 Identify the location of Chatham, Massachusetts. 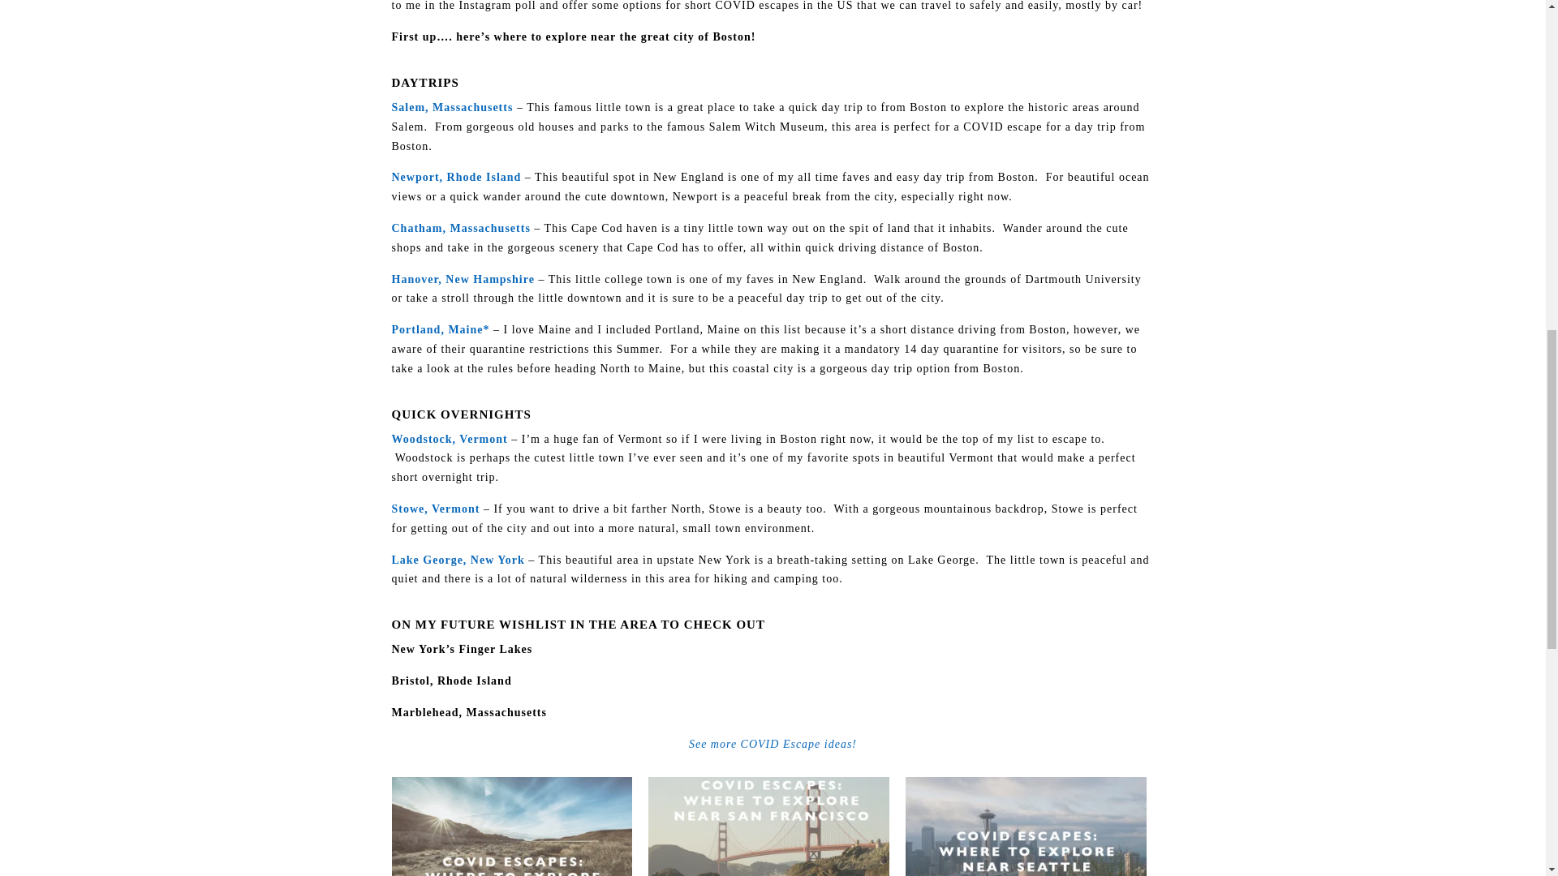
(459, 229).